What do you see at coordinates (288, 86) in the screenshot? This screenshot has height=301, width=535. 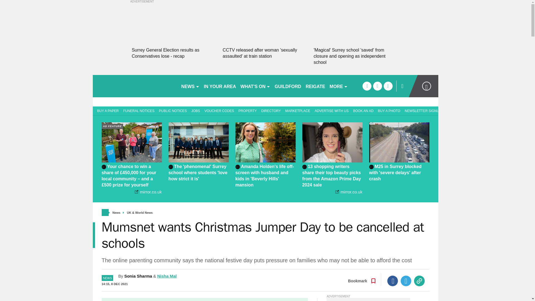 I see `GUILDFORD` at bounding box center [288, 86].